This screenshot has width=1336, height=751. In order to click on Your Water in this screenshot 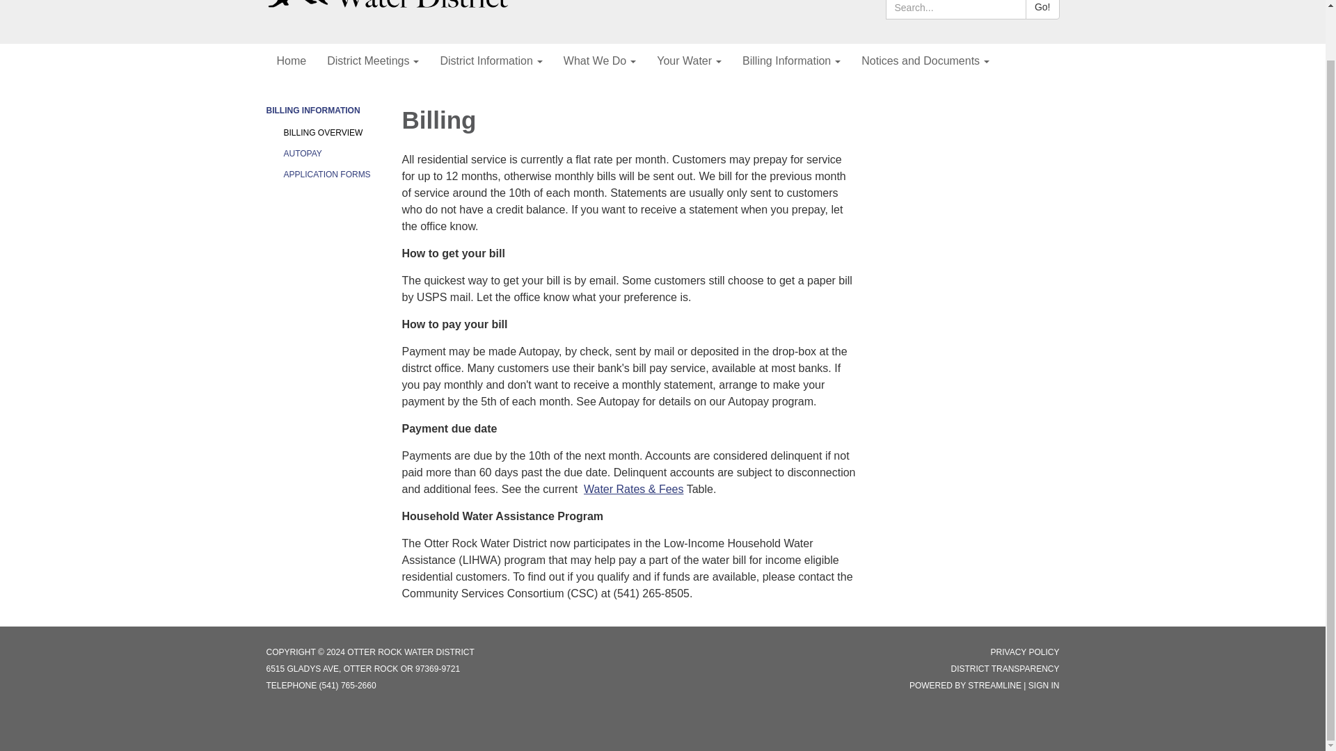, I will do `click(689, 61)`.